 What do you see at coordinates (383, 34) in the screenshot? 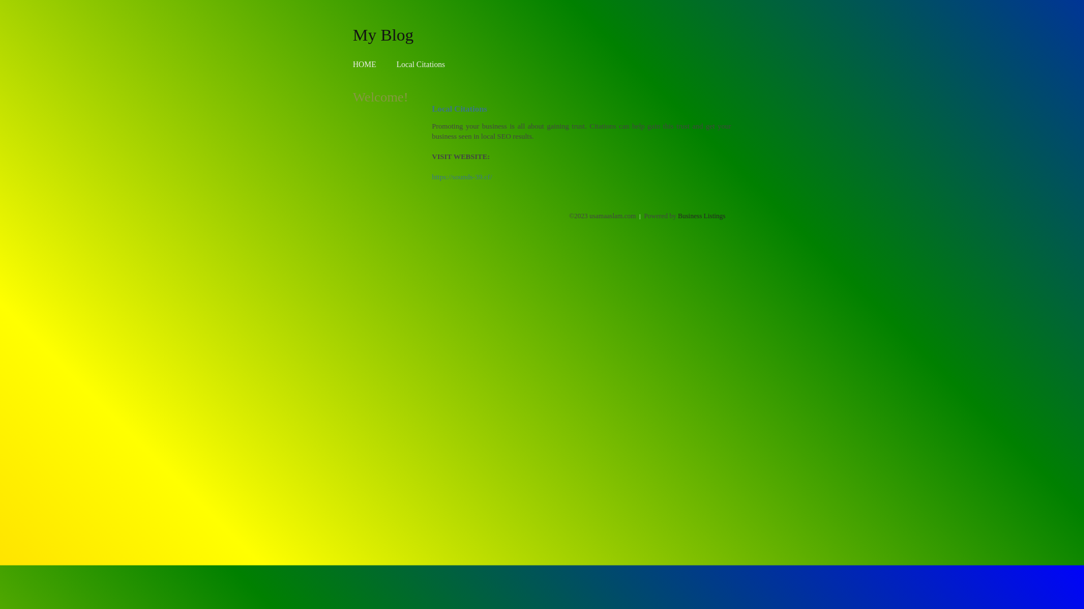
I see `My Blog` at bounding box center [383, 34].